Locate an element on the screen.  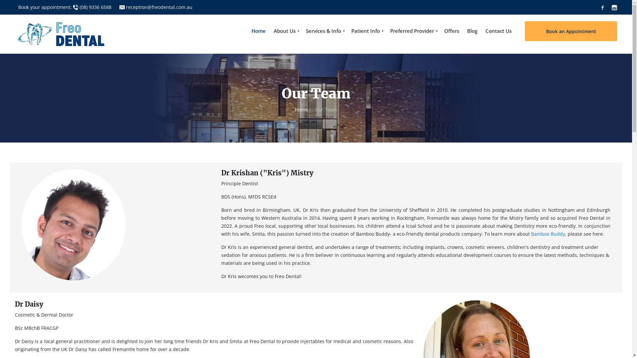
About Us
+ is located at coordinates (286, 31).